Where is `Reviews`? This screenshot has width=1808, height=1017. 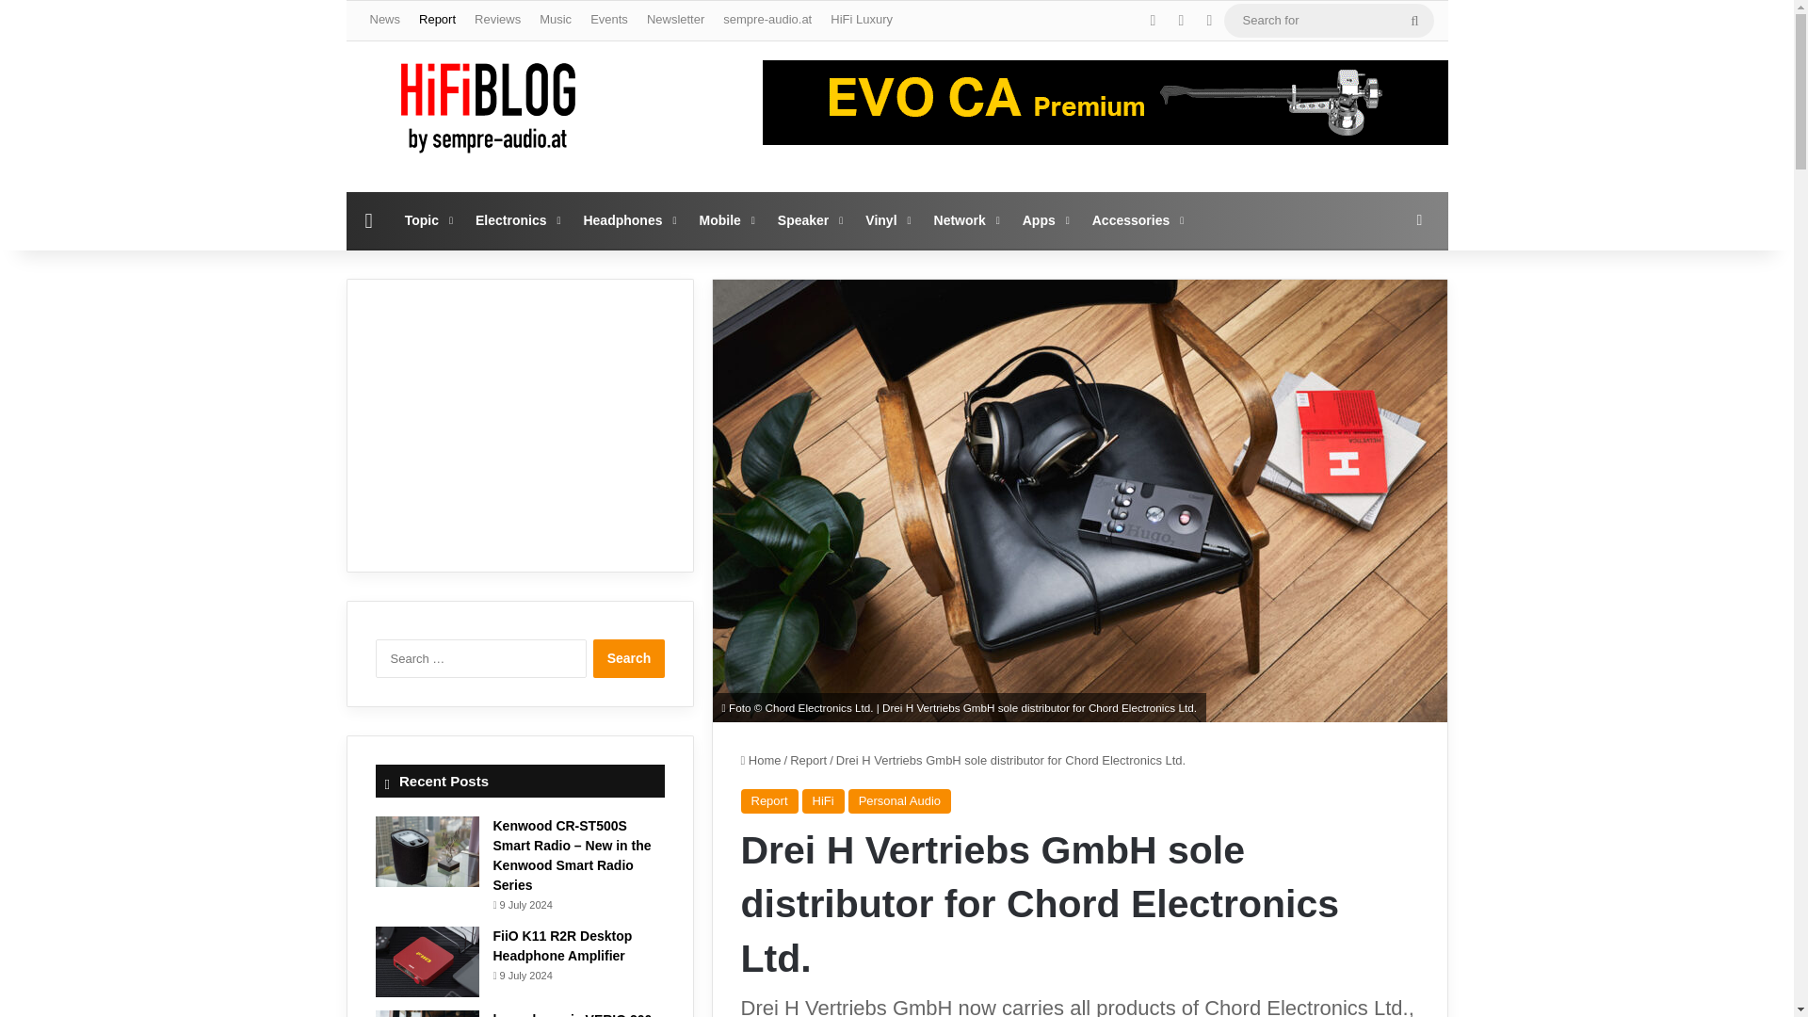 Reviews is located at coordinates (497, 20).